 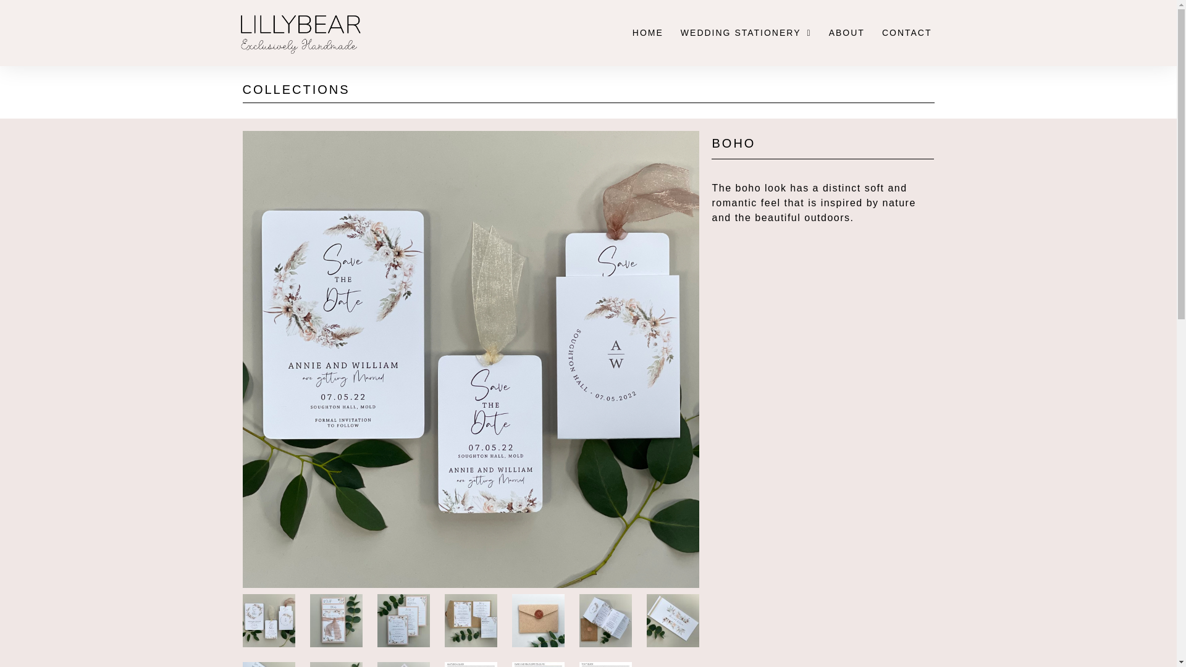 What do you see at coordinates (907, 33) in the screenshot?
I see `CONTACT` at bounding box center [907, 33].